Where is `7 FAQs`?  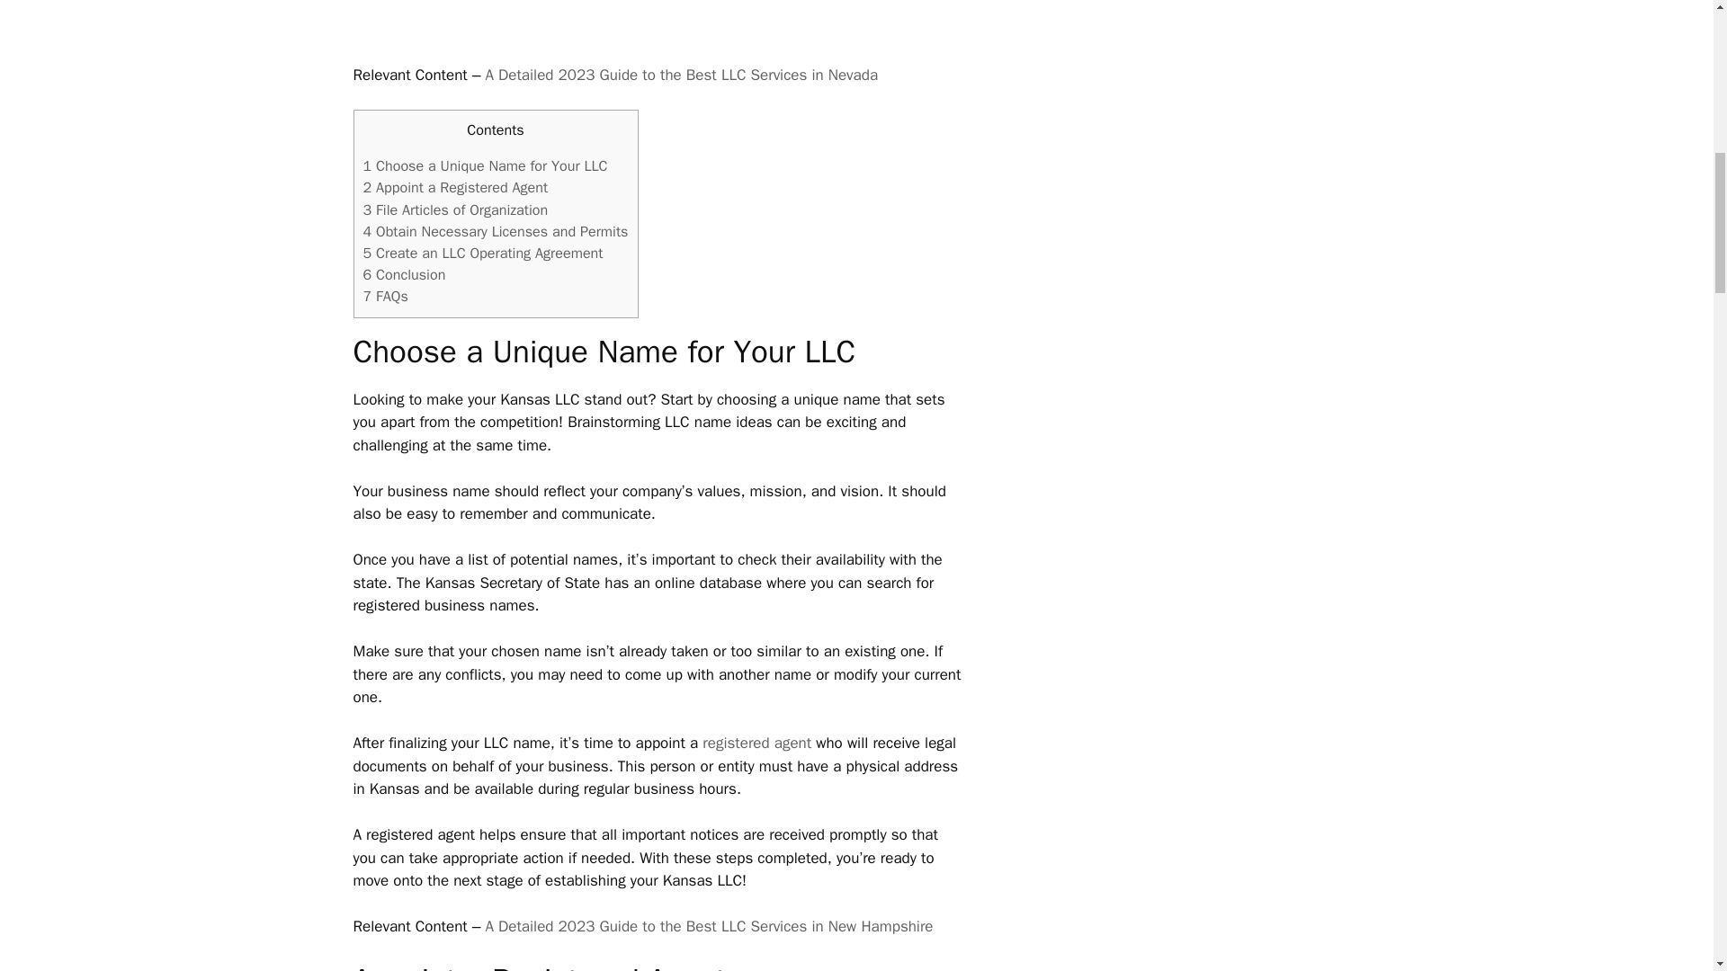 7 FAQs is located at coordinates (385, 296).